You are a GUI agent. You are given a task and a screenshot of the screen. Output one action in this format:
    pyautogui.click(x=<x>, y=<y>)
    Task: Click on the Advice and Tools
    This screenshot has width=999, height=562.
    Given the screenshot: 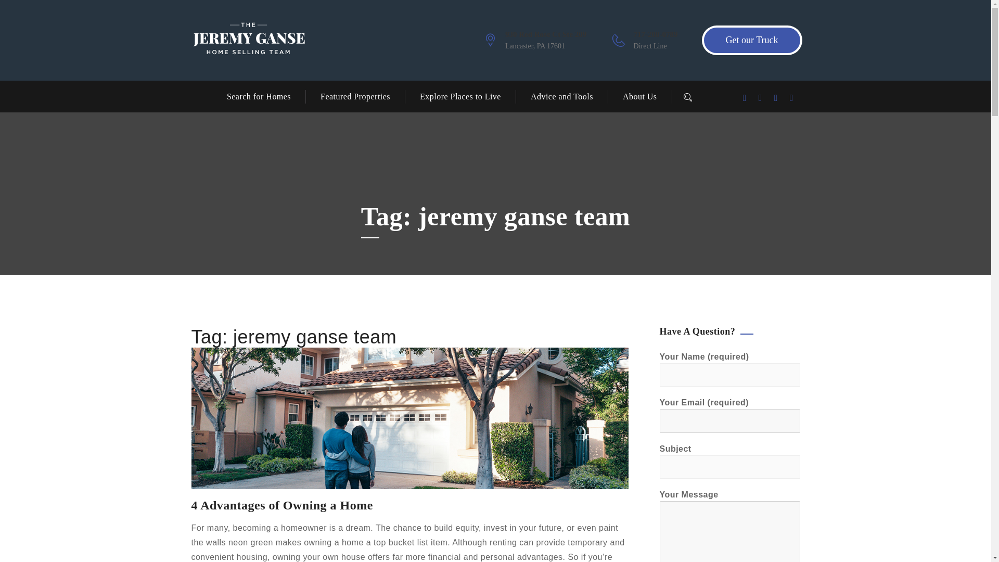 What is the action you would take?
    pyautogui.click(x=561, y=96)
    